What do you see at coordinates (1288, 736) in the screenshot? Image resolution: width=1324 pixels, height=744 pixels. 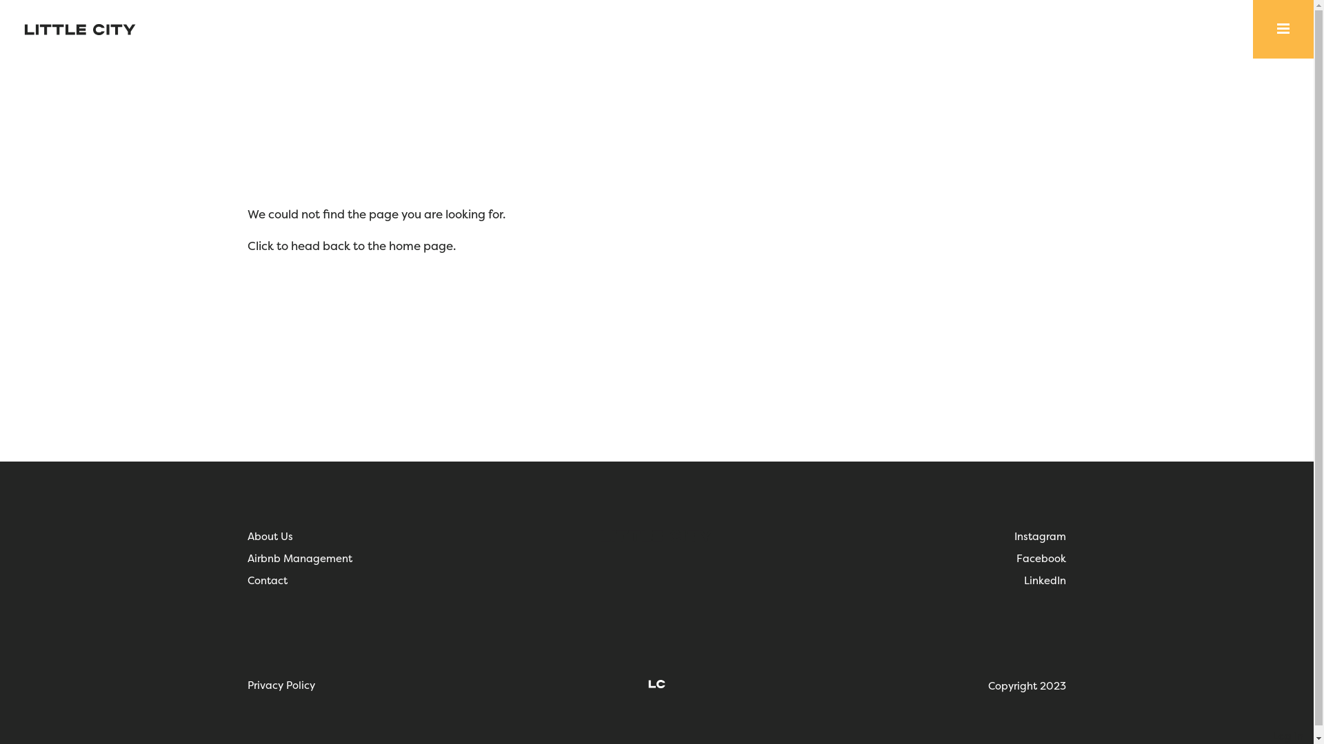 I see `Log in` at bounding box center [1288, 736].